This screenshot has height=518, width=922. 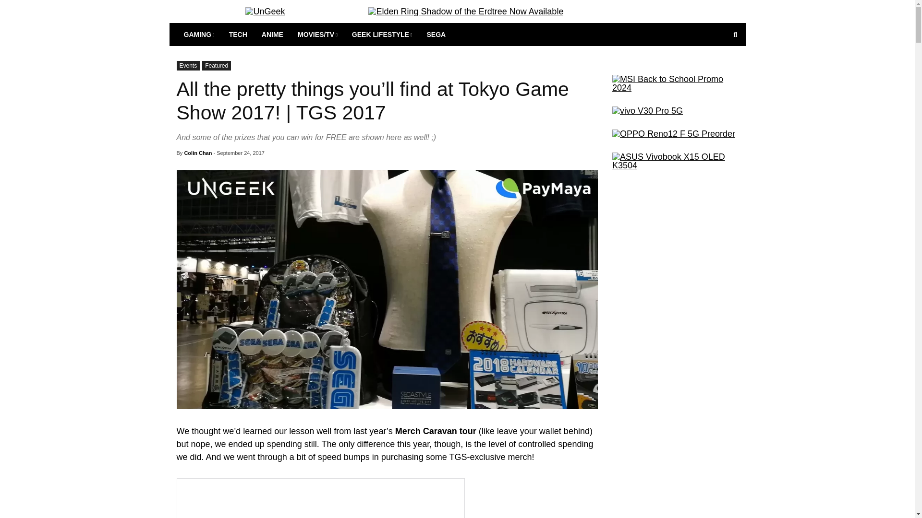 What do you see at coordinates (436, 35) in the screenshot?
I see `SEGA` at bounding box center [436, 35].